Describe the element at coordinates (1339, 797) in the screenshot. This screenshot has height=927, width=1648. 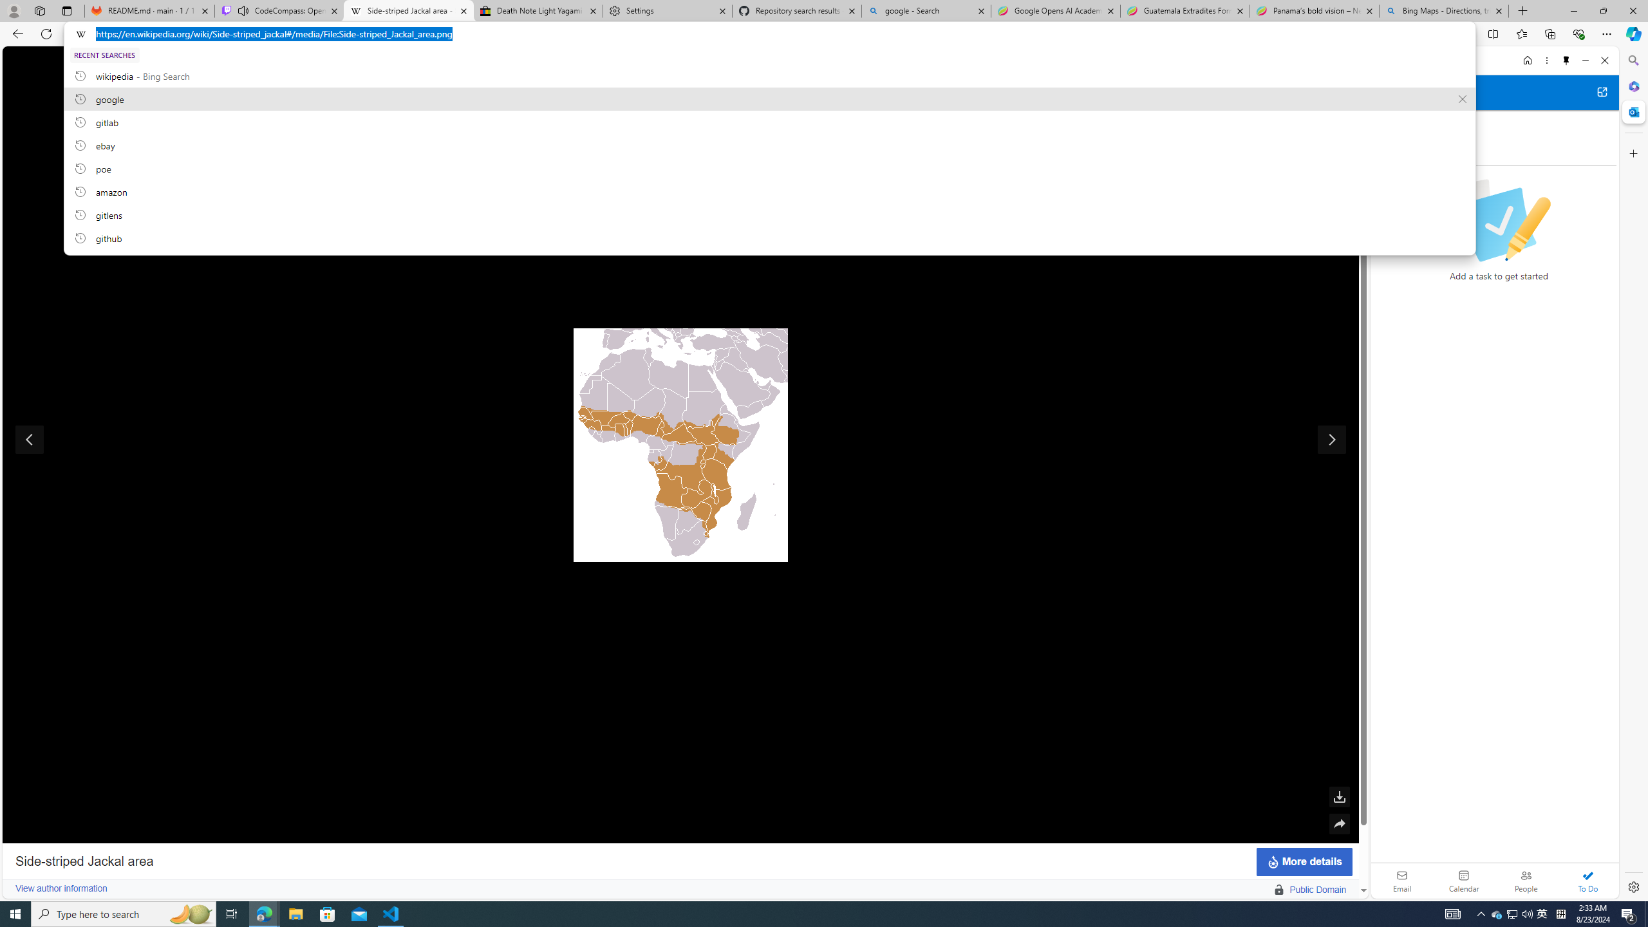
I see `Download this file` at that location.